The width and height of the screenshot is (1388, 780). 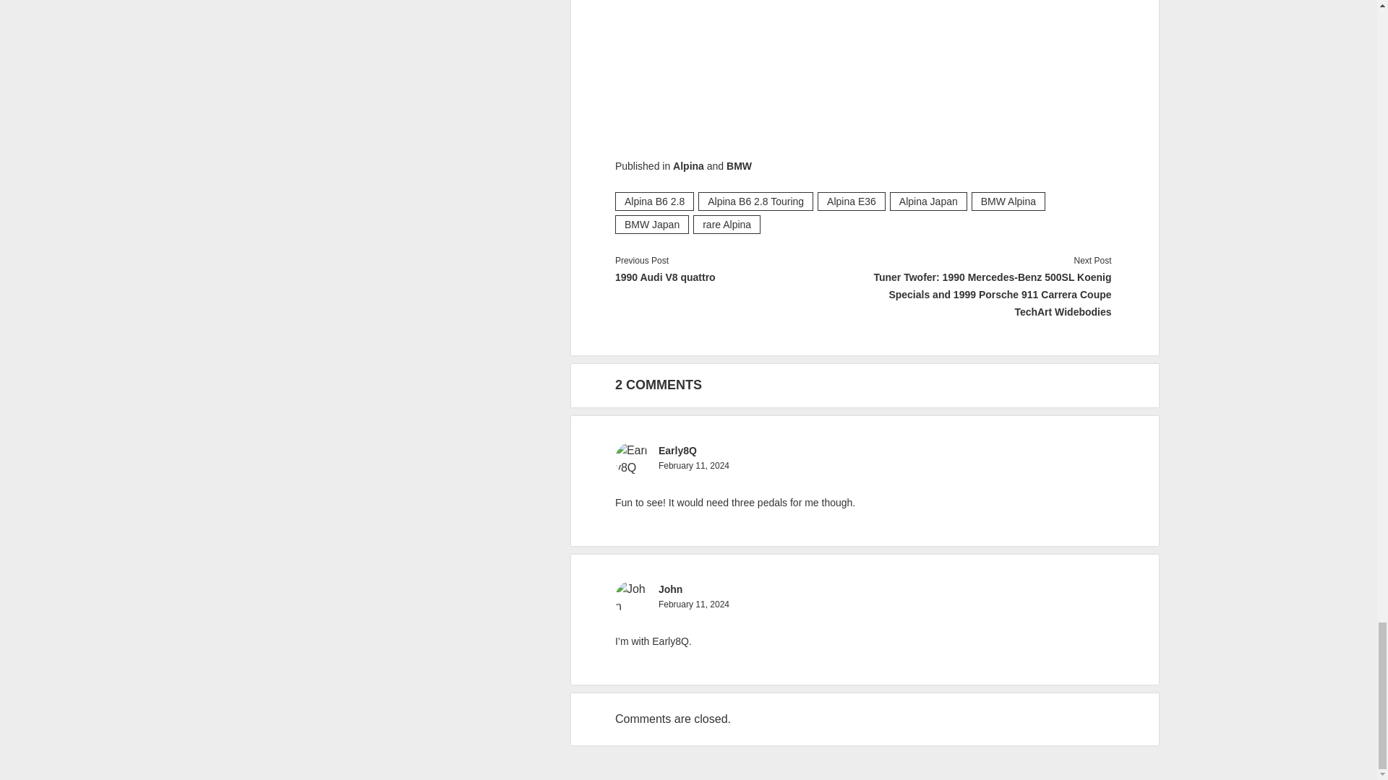 I want to click on View all posts tagged Alpina B6 2.8, so click(x=654, y=201).